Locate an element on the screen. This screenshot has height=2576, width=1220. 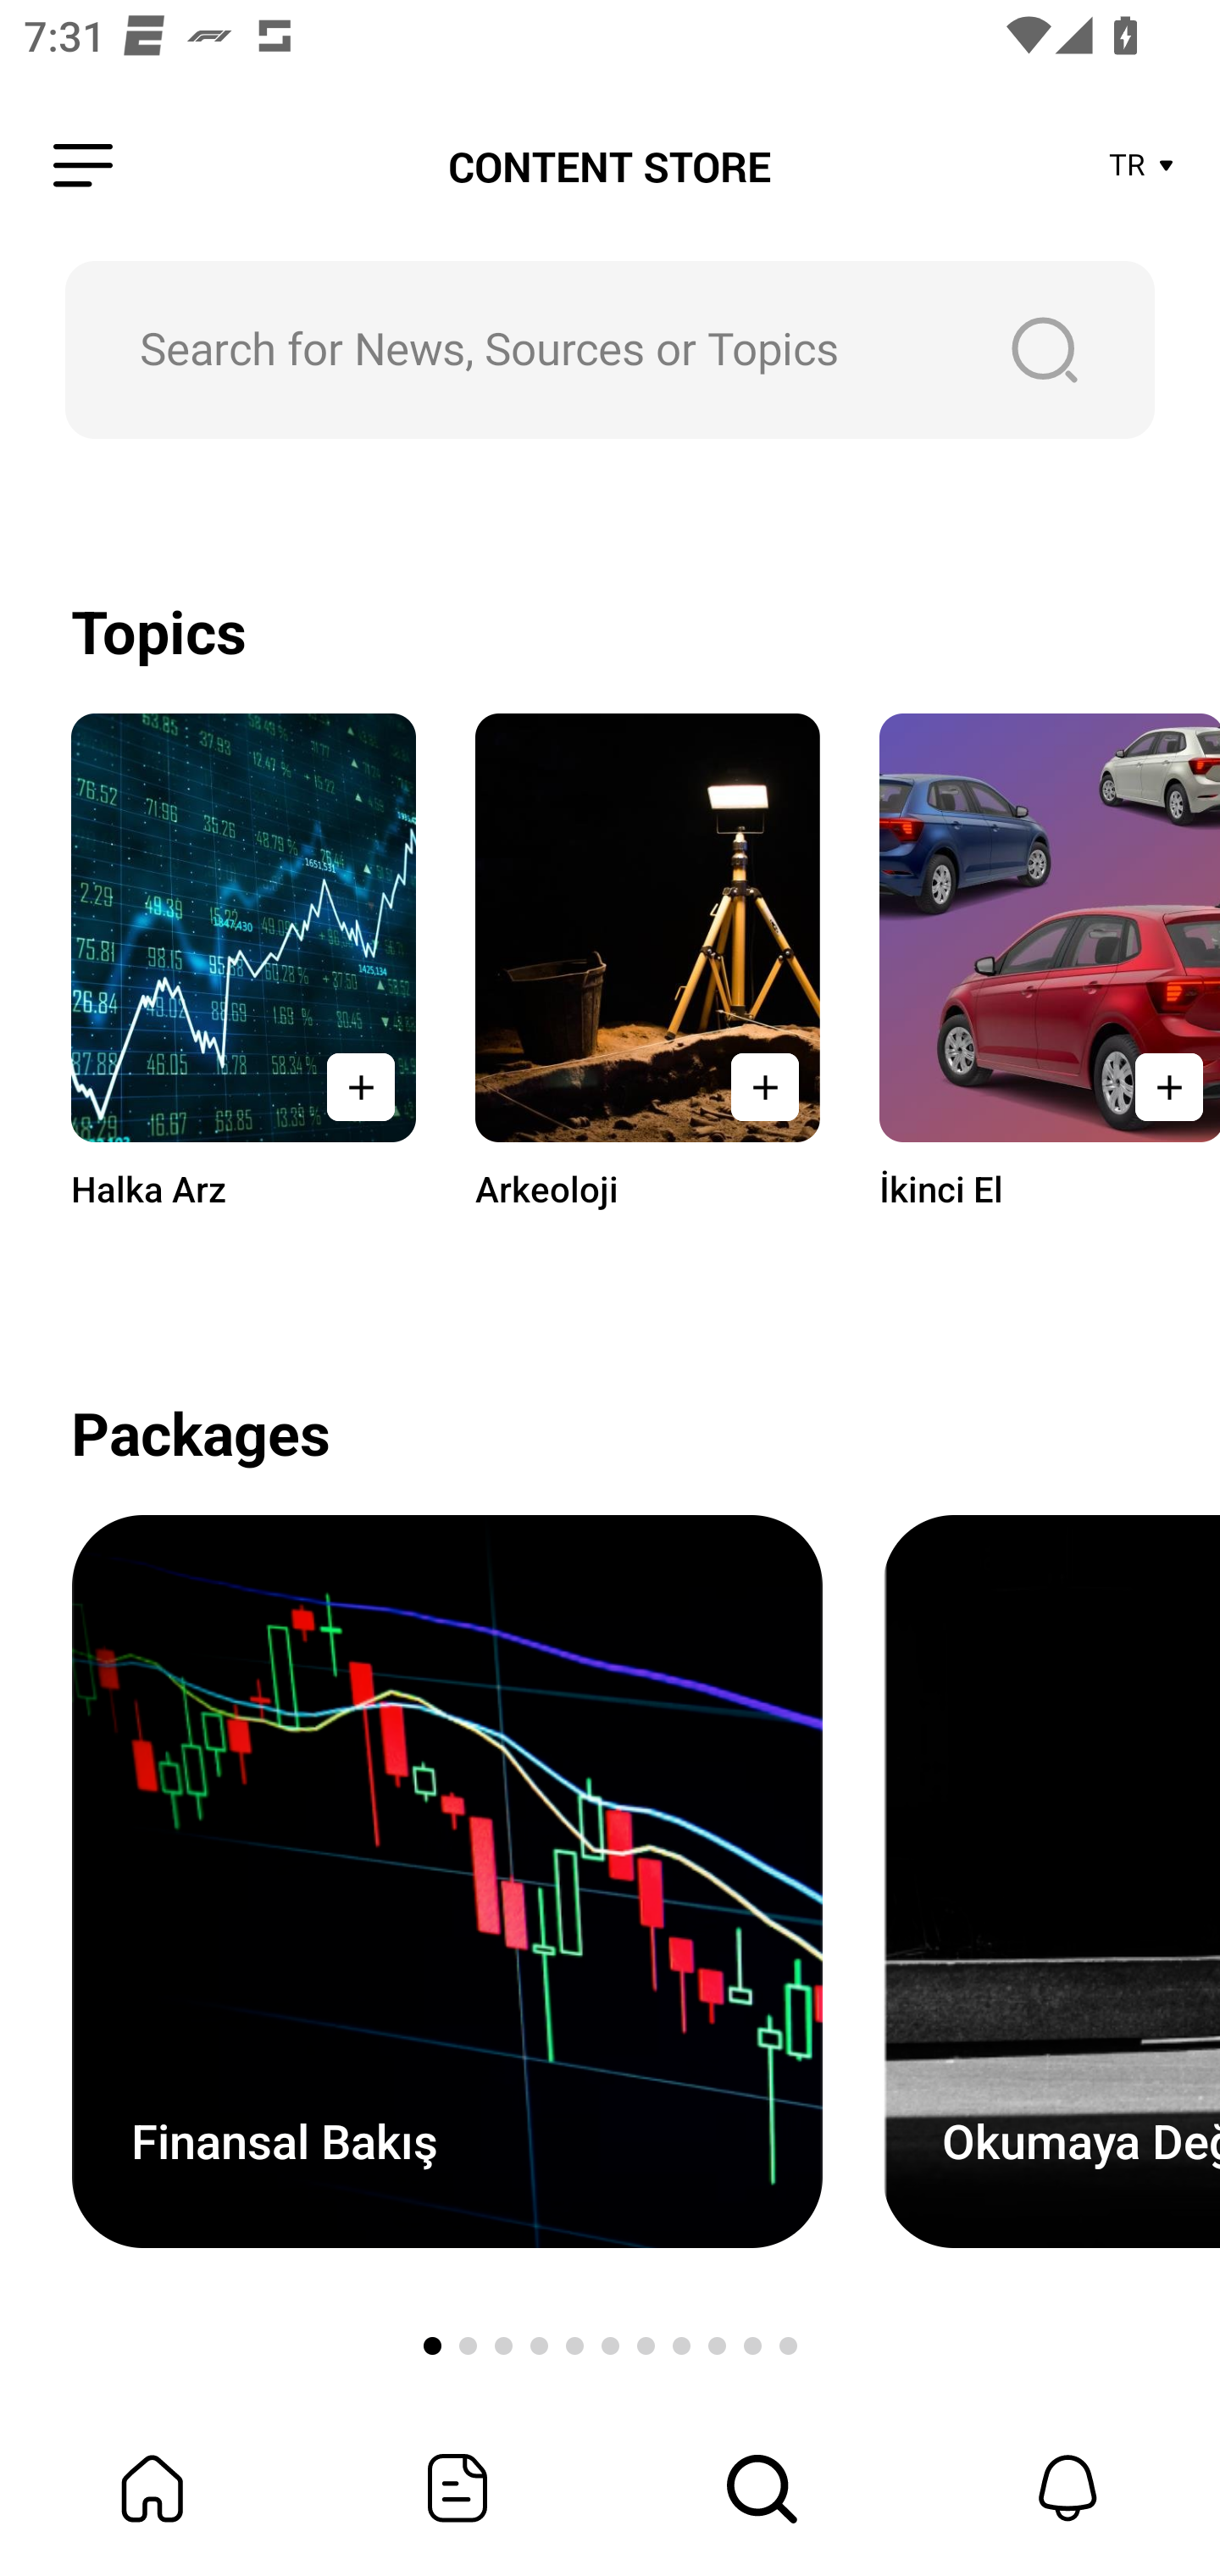
Featured is located at coordinates (457, 2488).